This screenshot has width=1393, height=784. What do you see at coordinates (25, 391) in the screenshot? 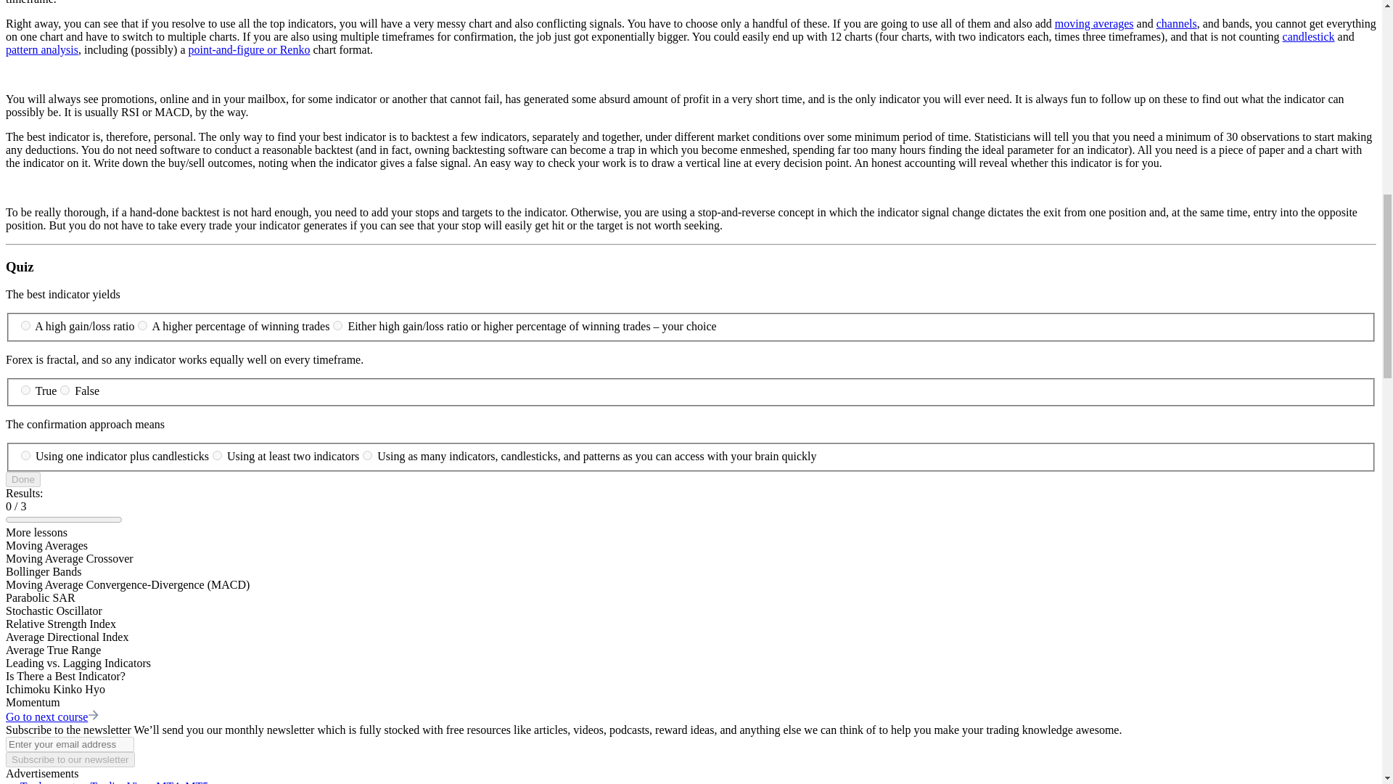
I see `359` at bounding box center [25, 391].